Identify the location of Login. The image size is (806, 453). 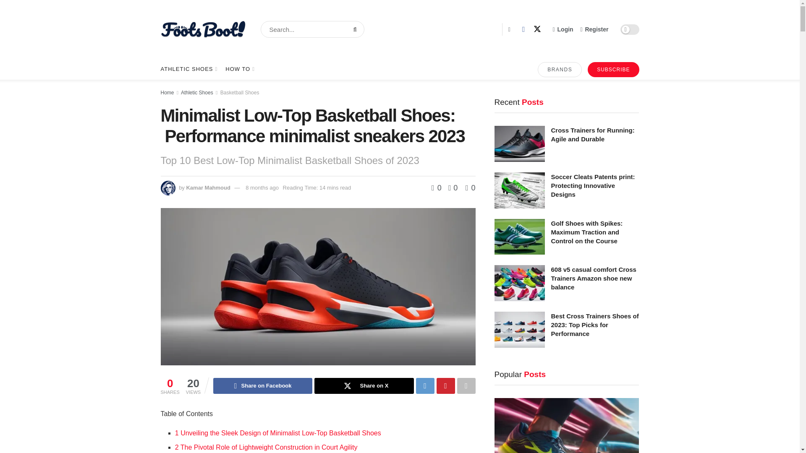
(563, 29).